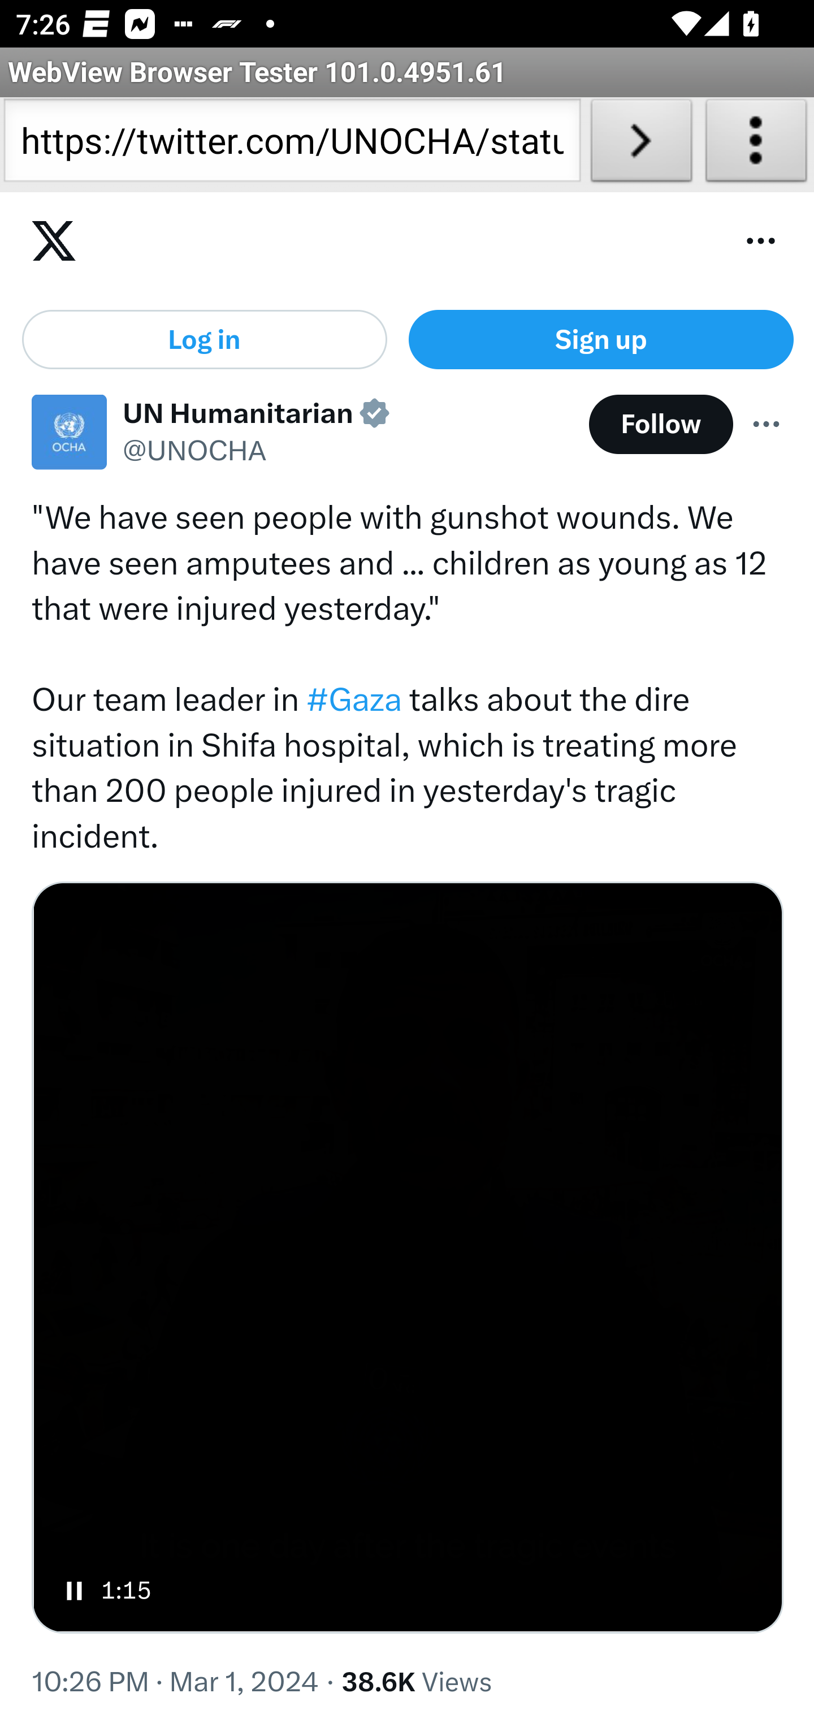 This screenshot has width=814, height=1719. I want to click on 10:26 PM · Mar 1, 2024, so click(176, 1683).